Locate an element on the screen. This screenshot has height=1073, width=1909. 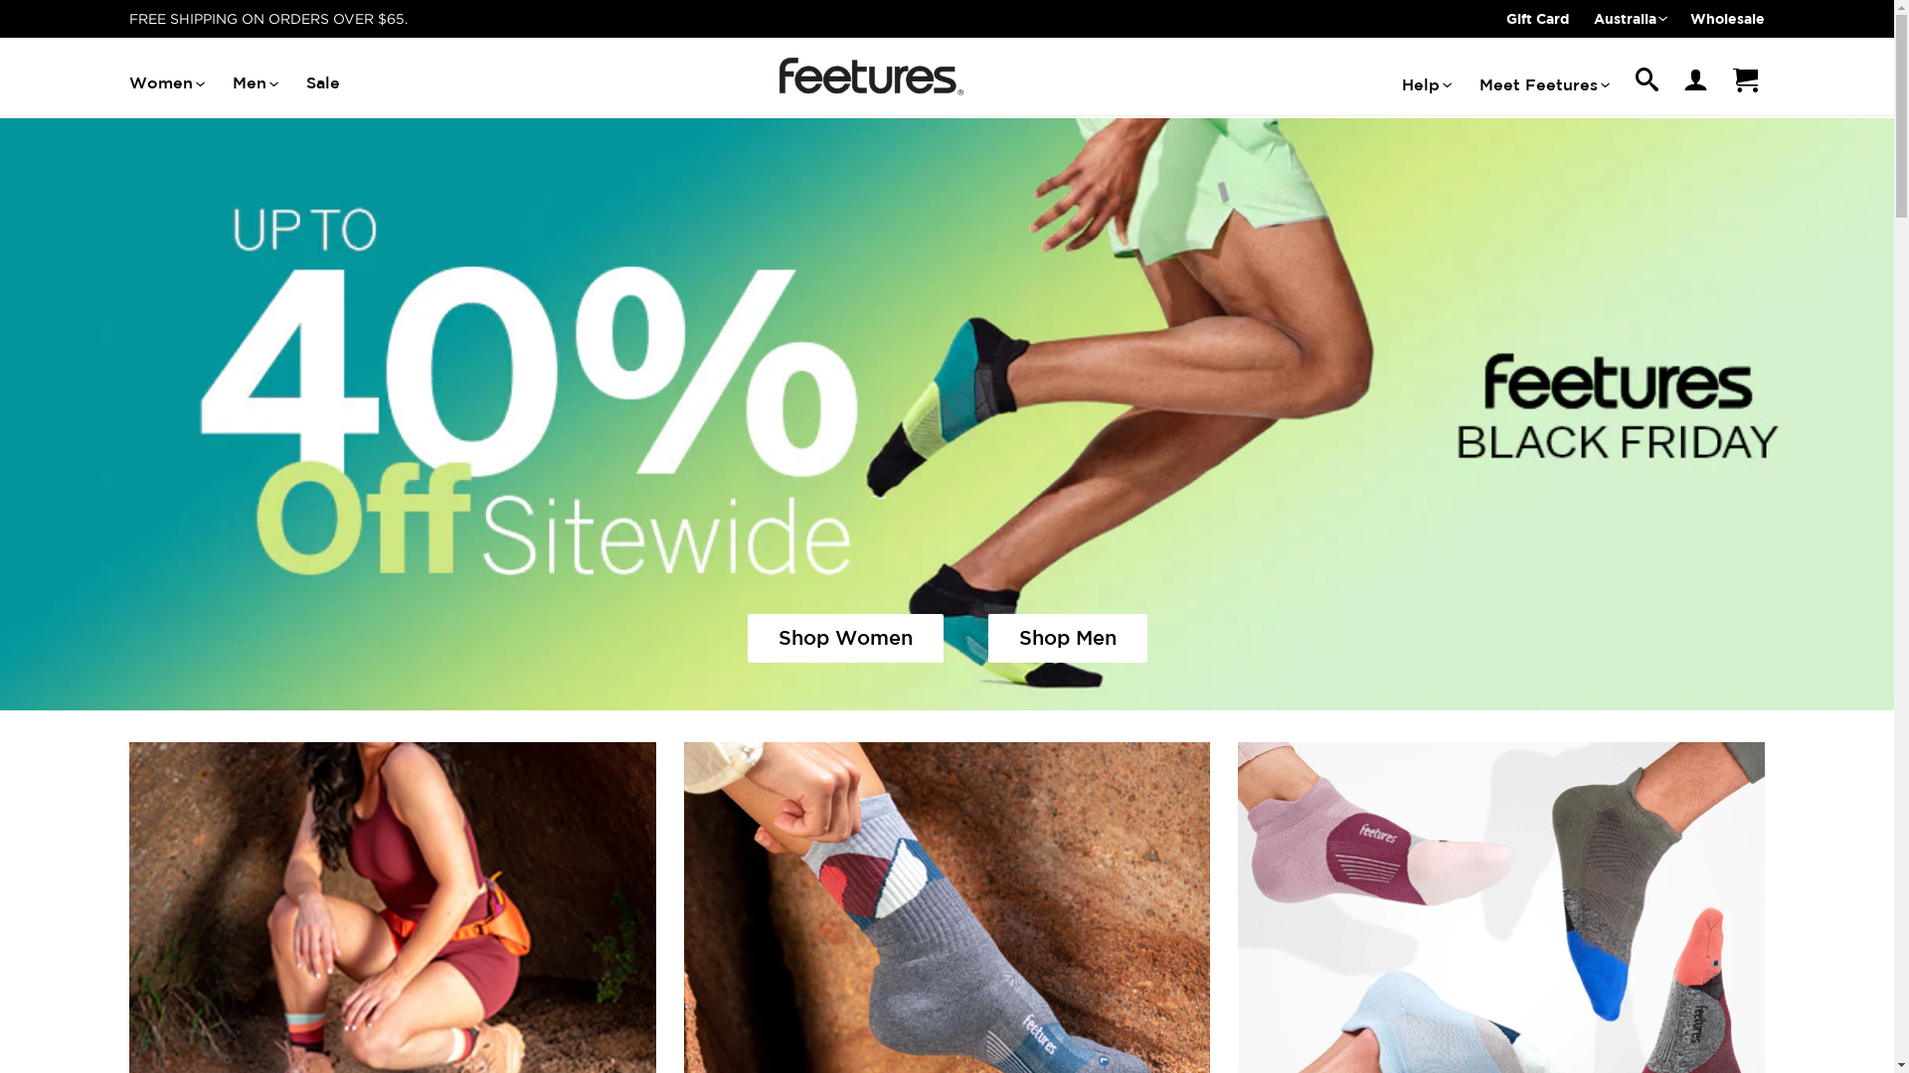
Men is located at coordinates (255, 83).